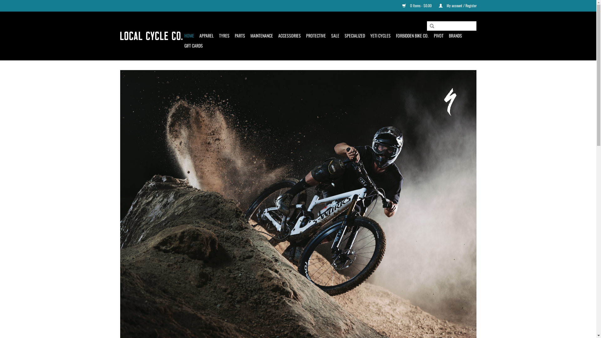 This screenshot has width=601, height=338. What do you see at coordinates (262, 36) in the screenshot?
I see `MAINTENANCE` at bounding box center [262, 36].